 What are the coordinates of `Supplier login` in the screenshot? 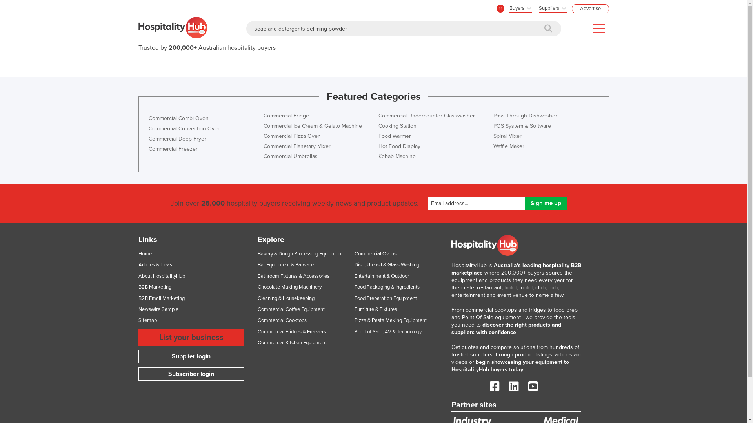 It's located at (191, 356).